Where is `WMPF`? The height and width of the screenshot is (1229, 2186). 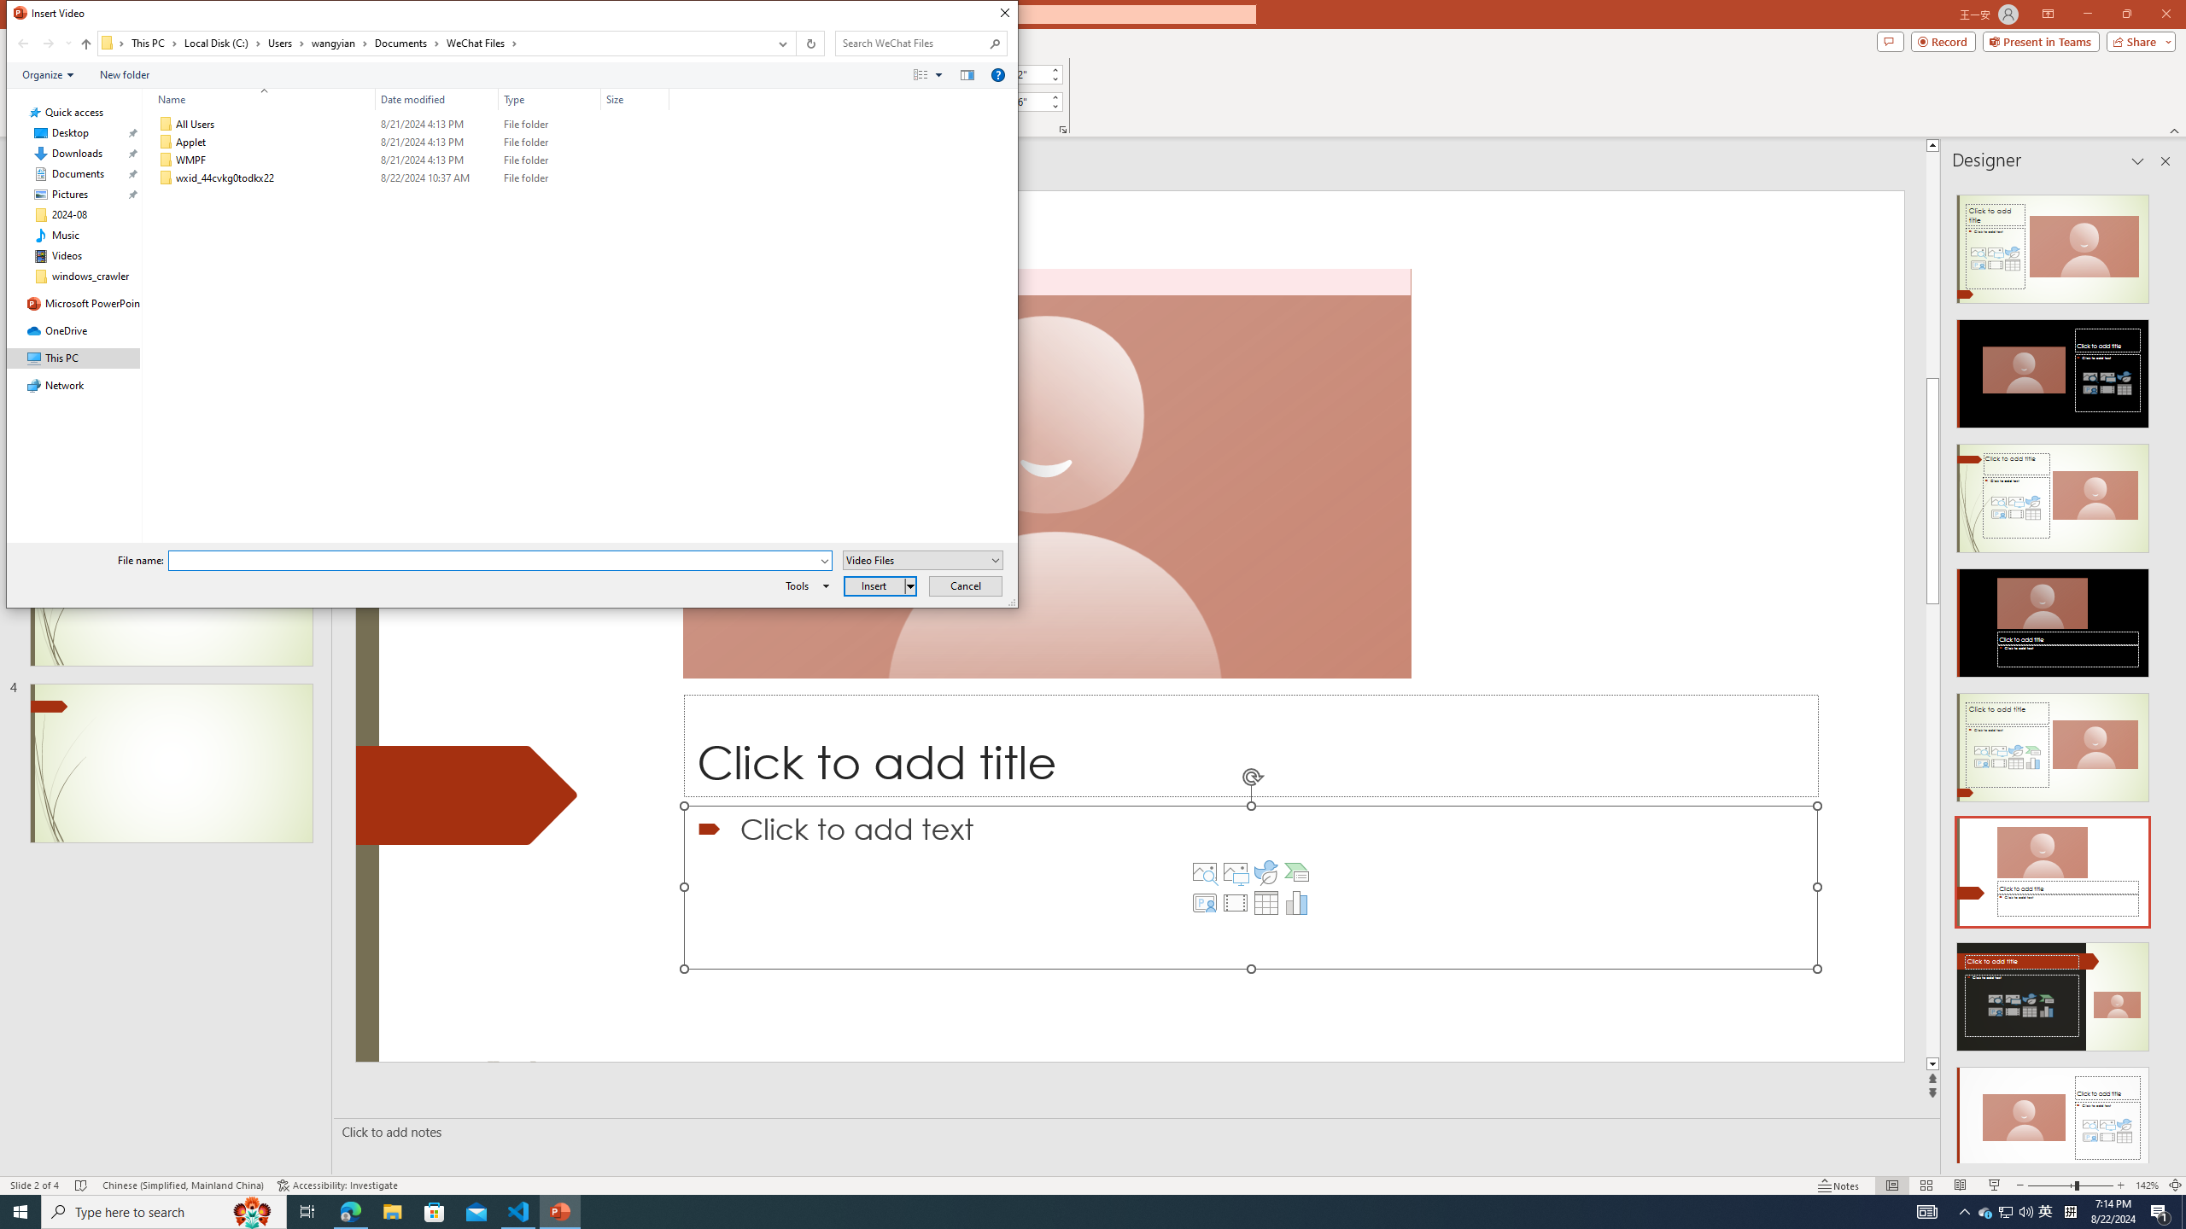 WMPF is located at coordinates (410, 160).